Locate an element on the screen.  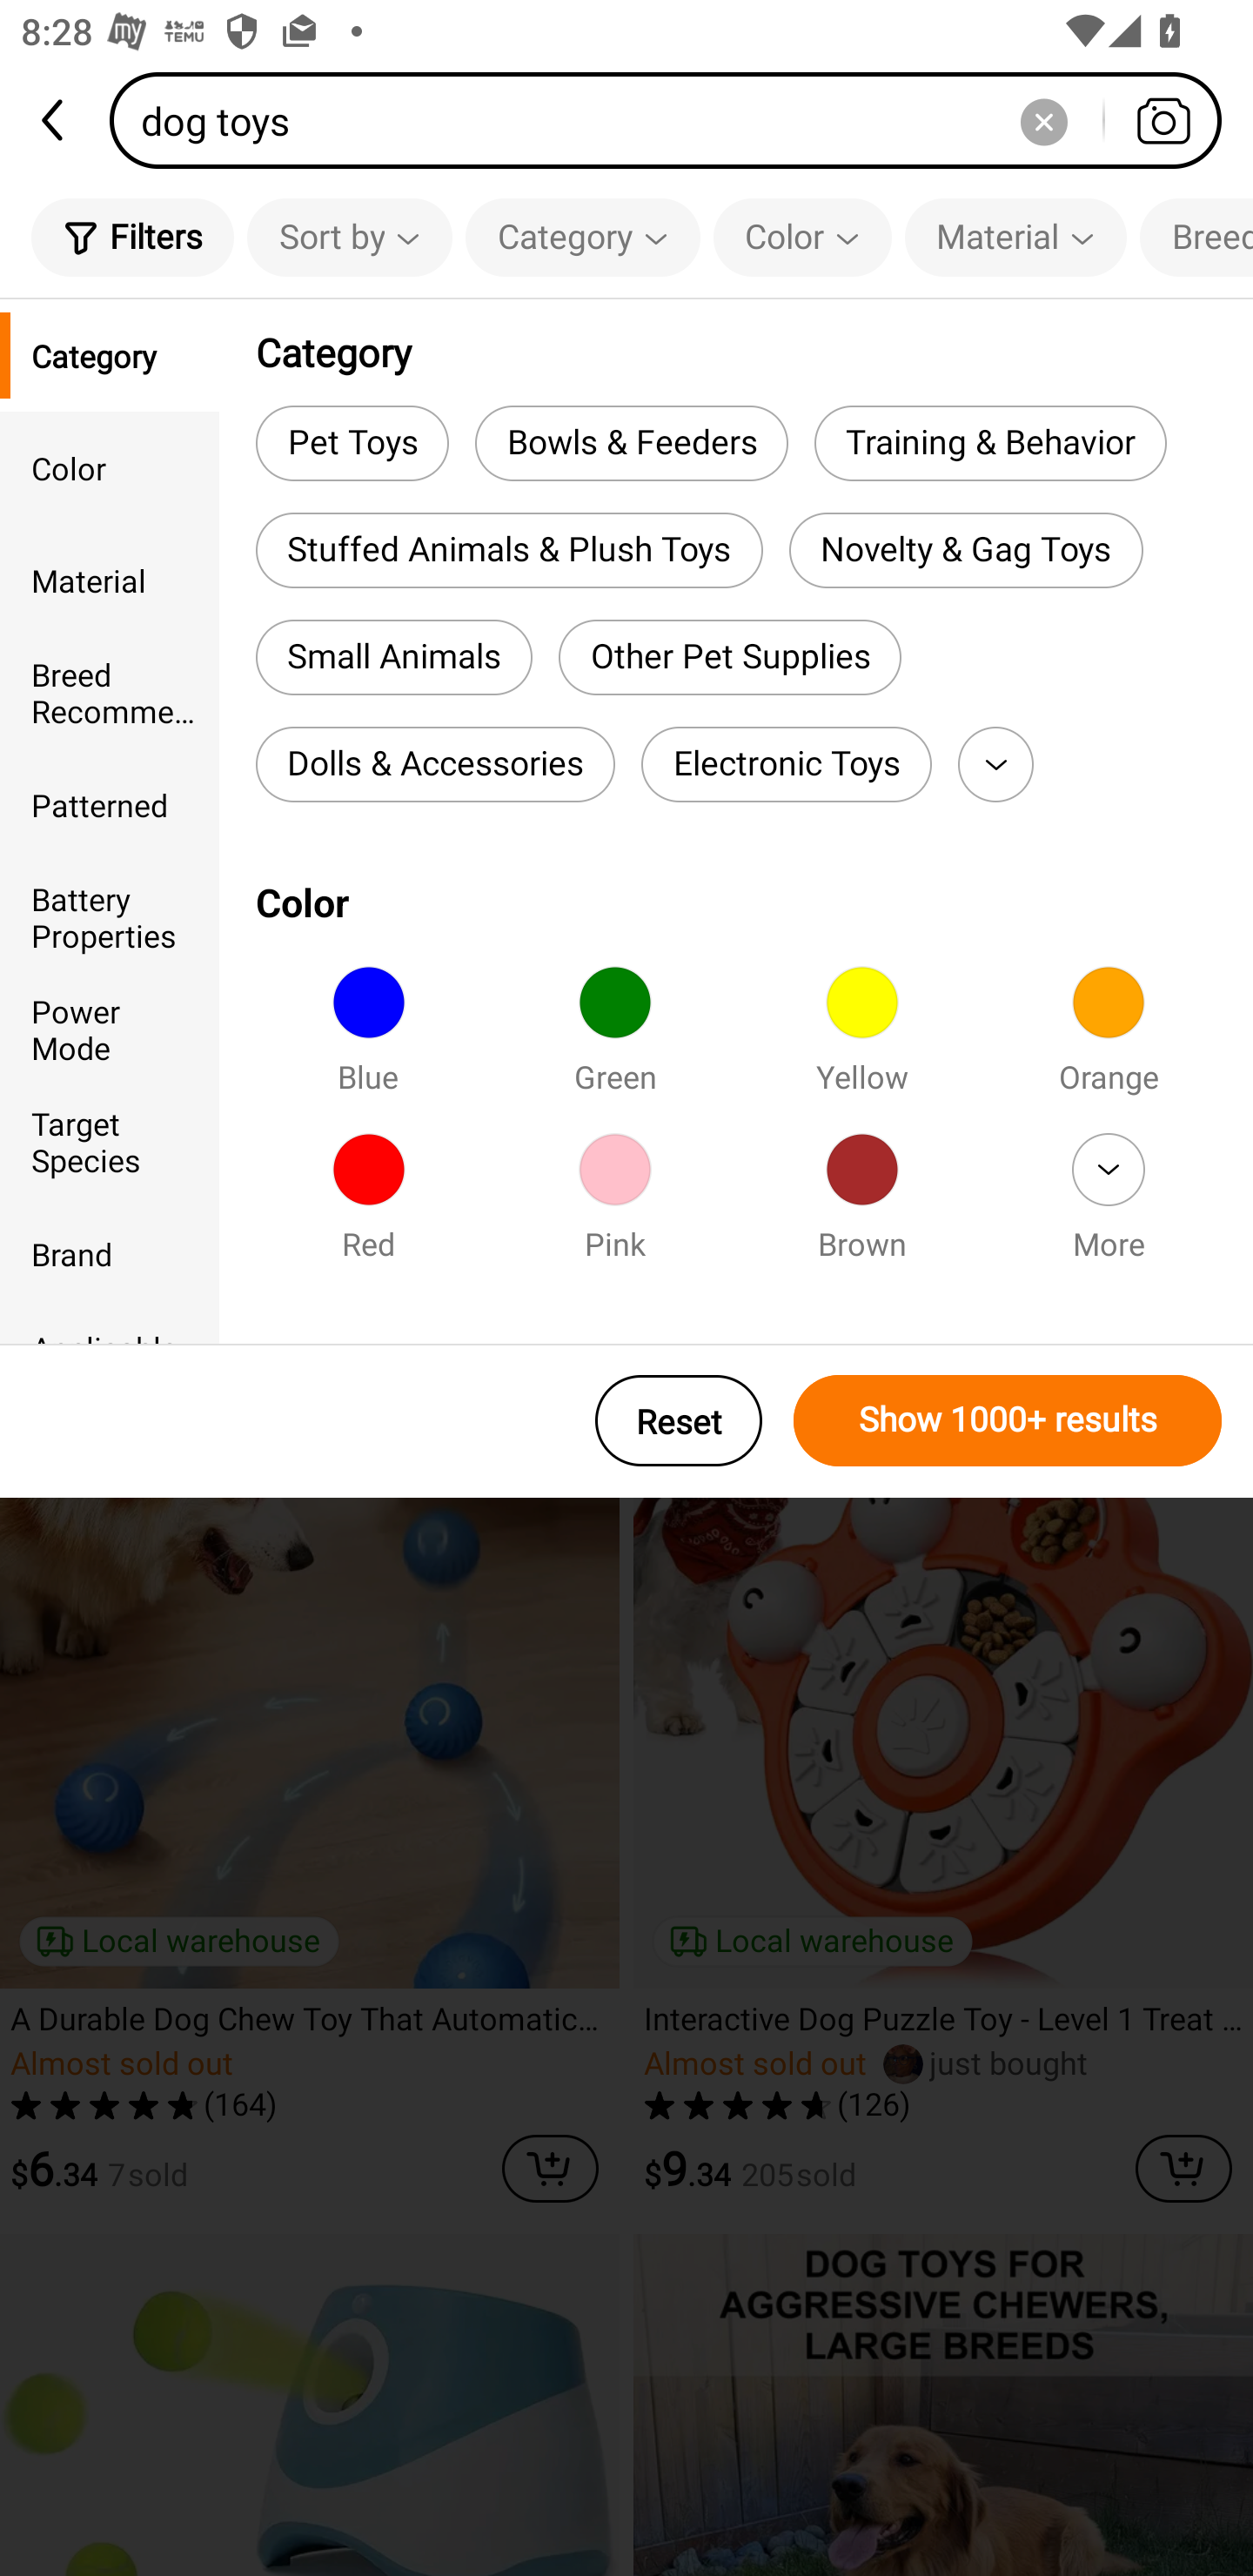
Category is located at coordinates (110, 355).